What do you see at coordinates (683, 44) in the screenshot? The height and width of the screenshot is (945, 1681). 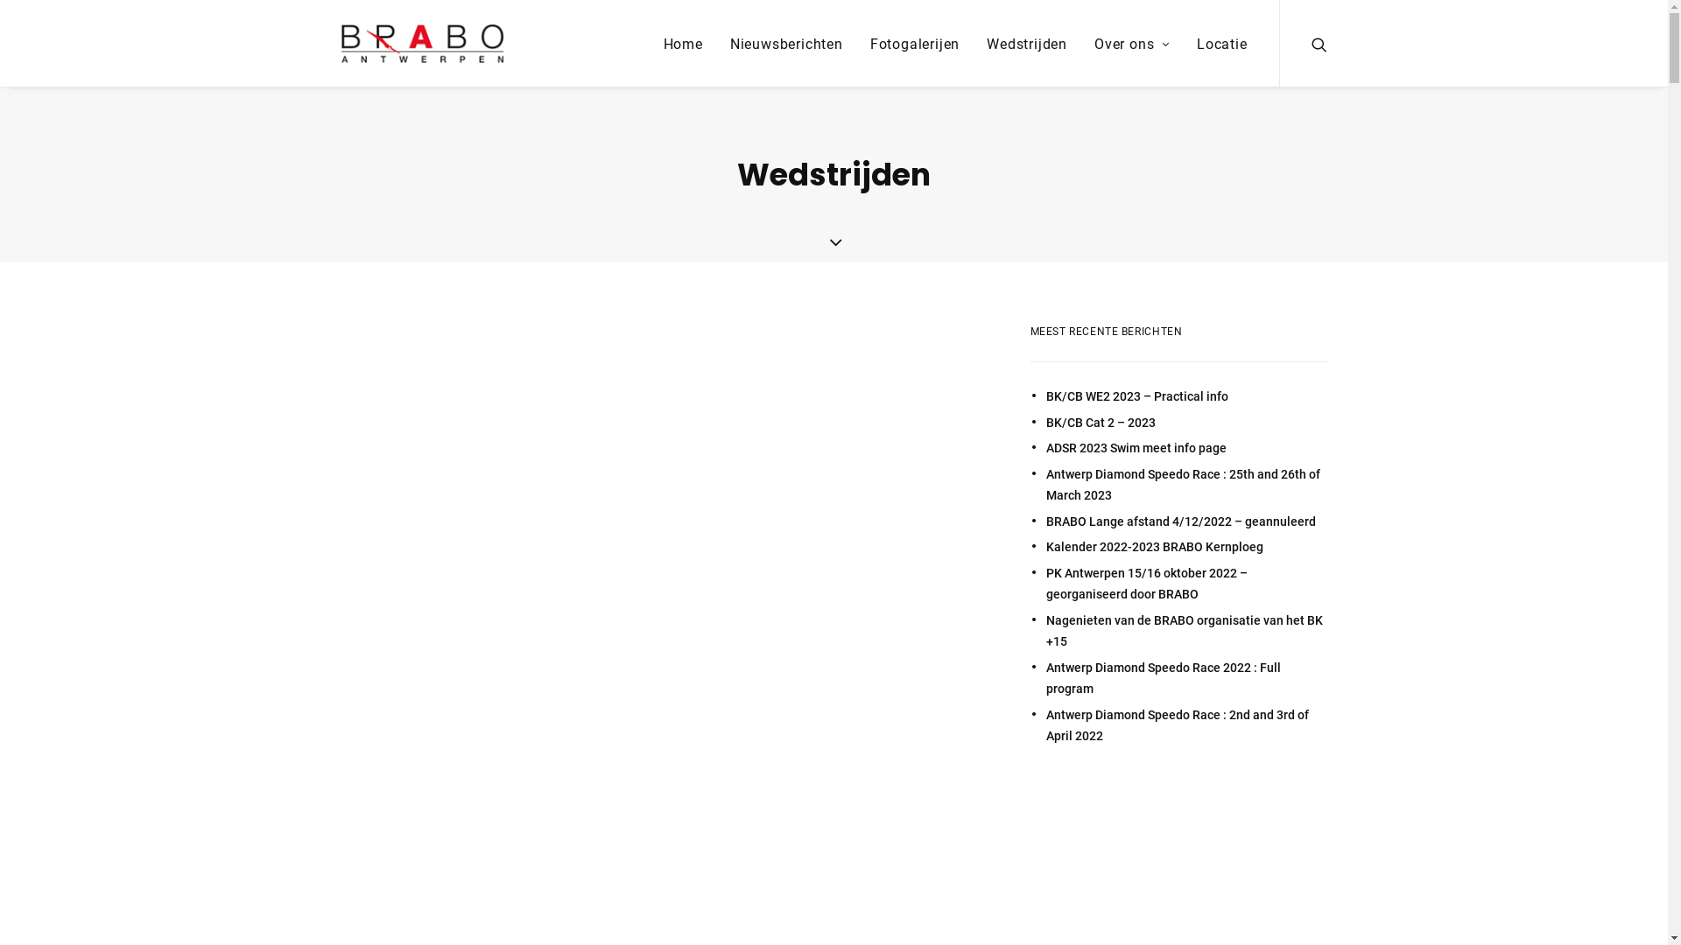 I see `Home` at bounding box center [683, 44].